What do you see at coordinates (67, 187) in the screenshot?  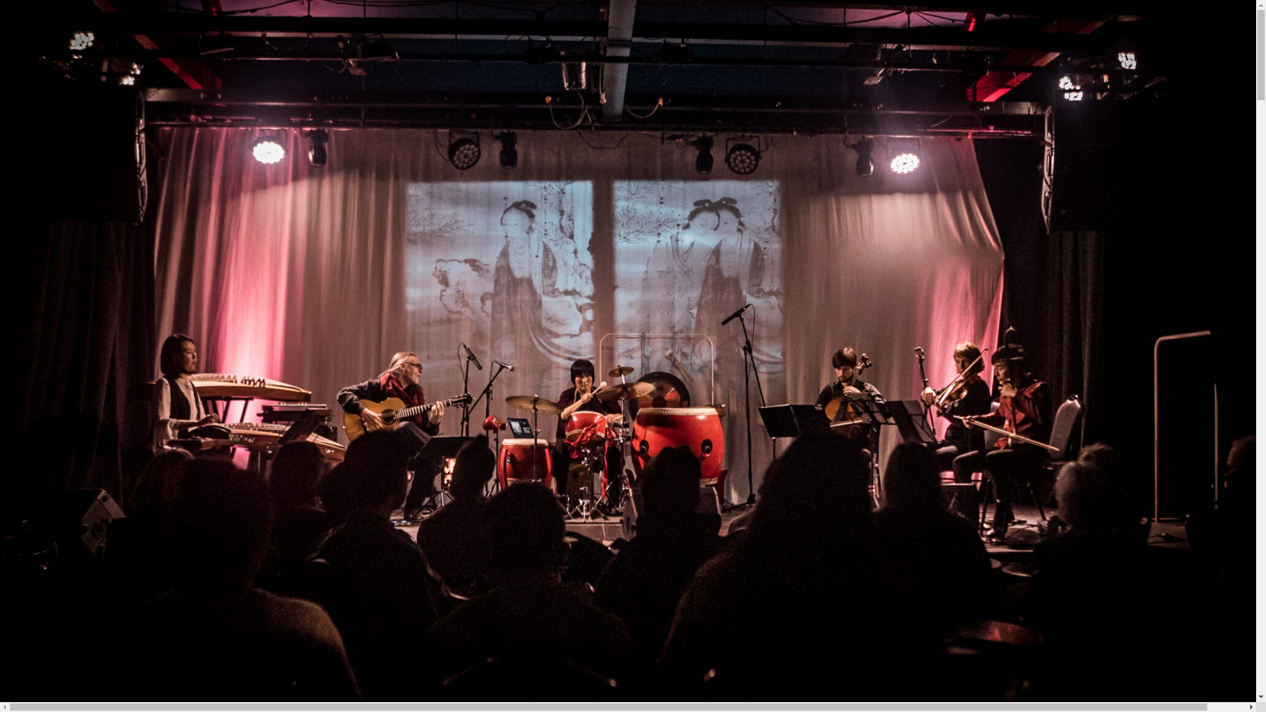 I see `Events` at bounding box center [67, 187].